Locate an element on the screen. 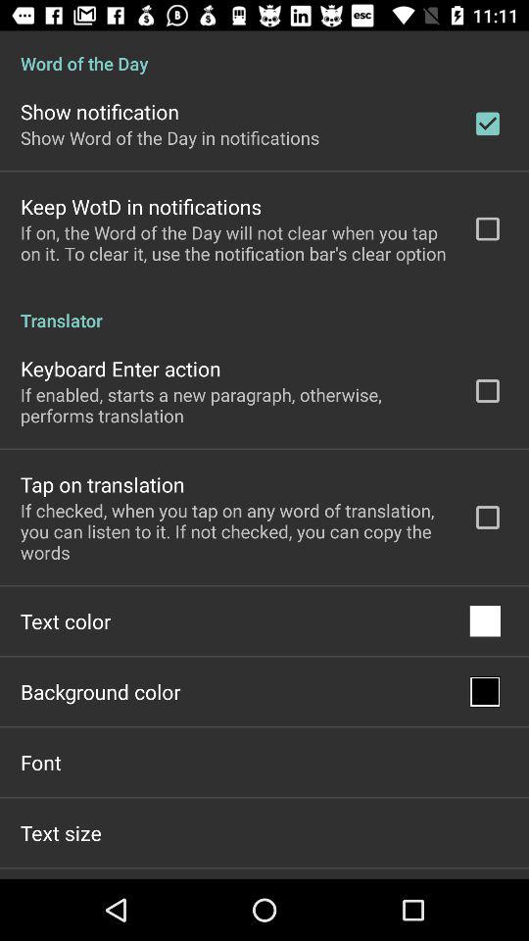  open the app above the text size item is located at coordinates (41, 762).